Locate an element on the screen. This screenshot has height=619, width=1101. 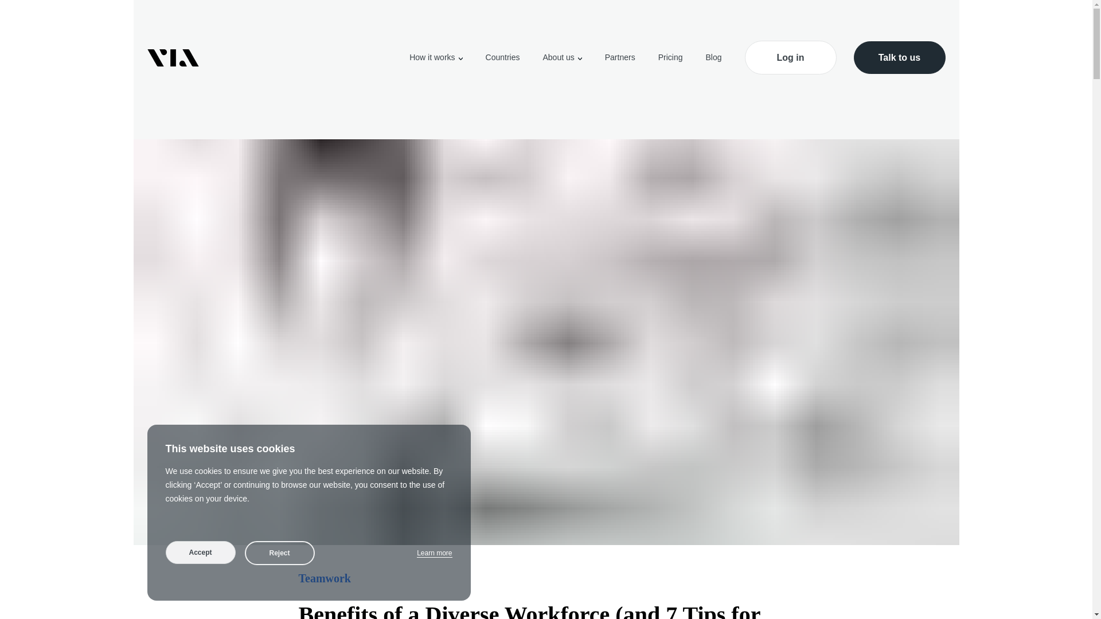
Accept is located at coordinates (200, 552).